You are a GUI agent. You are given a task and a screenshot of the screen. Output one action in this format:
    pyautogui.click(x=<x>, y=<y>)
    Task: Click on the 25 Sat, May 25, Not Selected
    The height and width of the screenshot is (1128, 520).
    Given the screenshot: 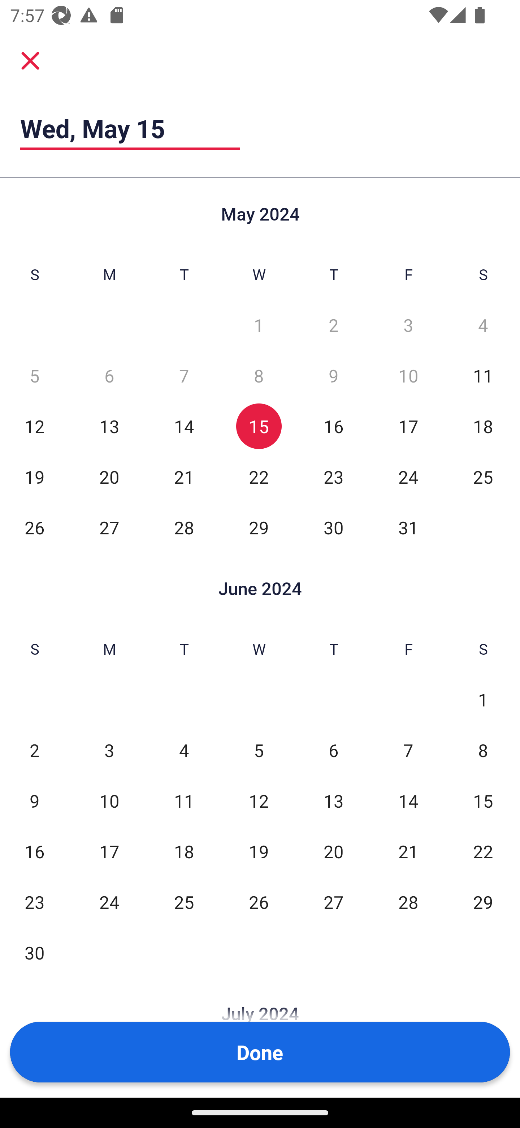 What is the action you would take?
    pyautogui.click(x=483, y=477)
    